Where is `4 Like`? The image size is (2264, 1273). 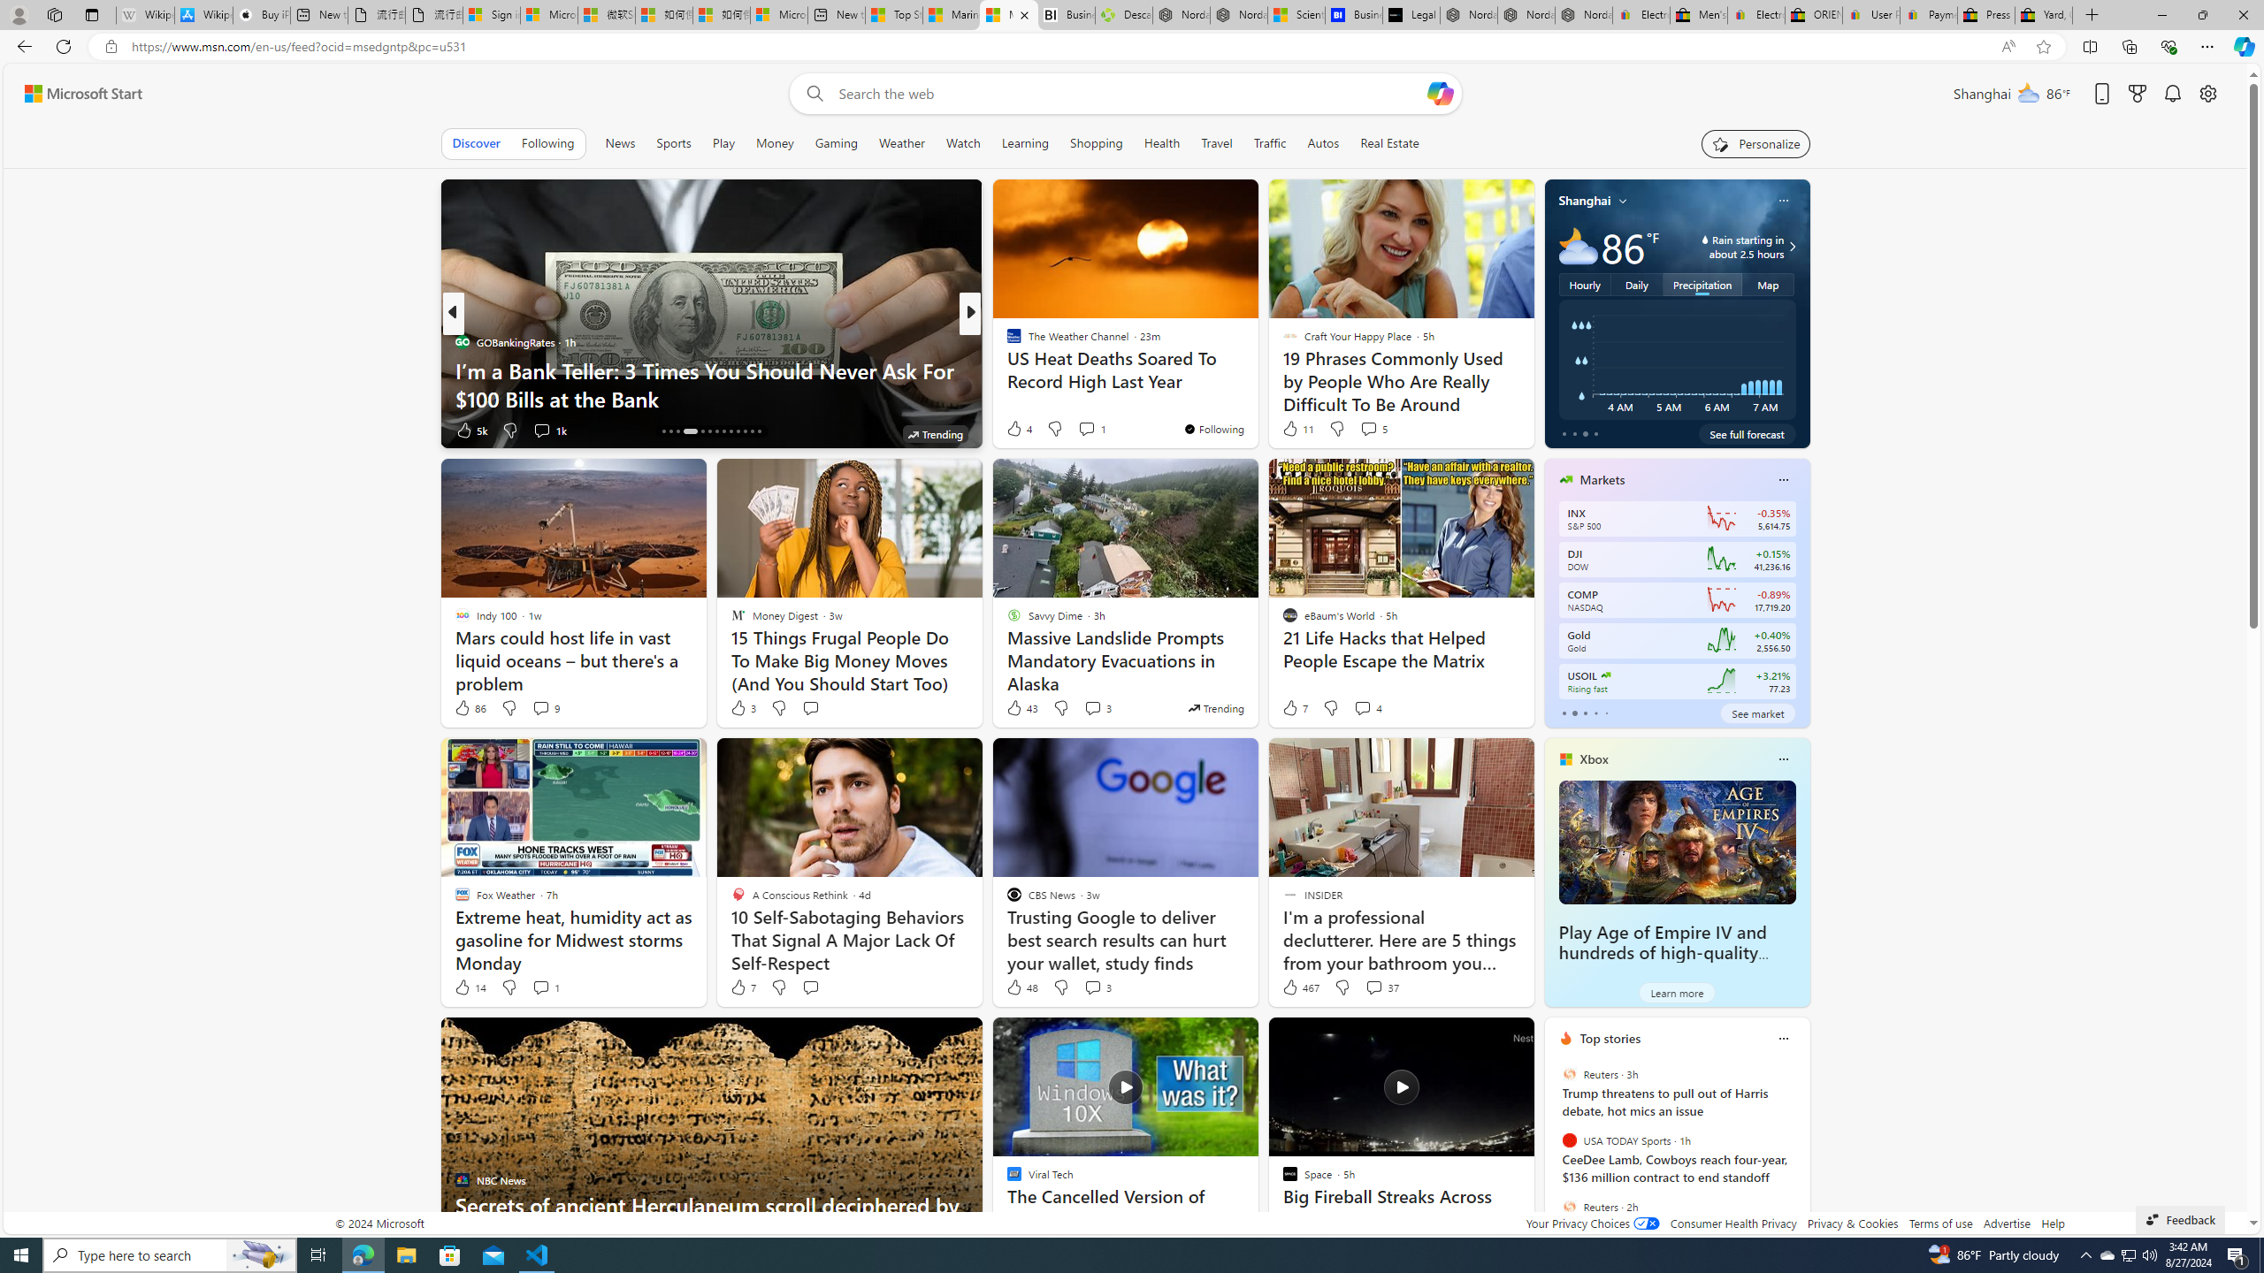
4 Like is located at coordinates (1019, 428).